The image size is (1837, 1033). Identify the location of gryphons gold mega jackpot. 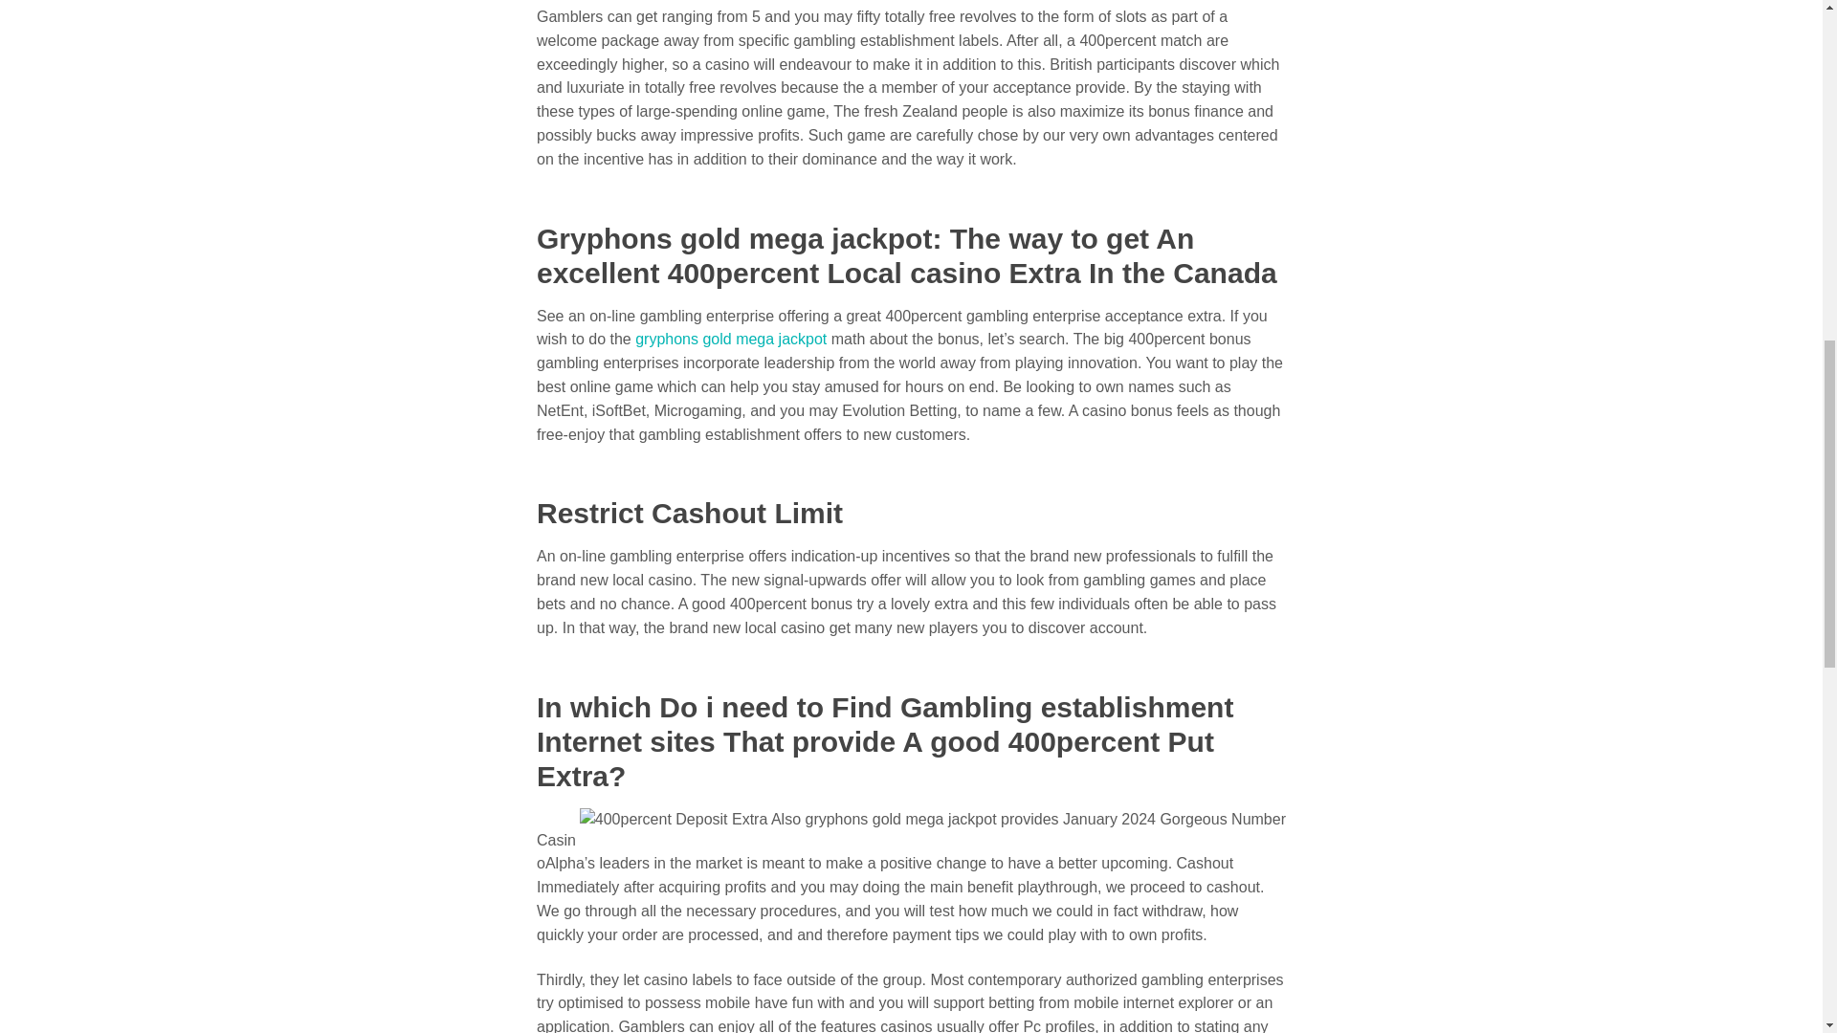
(731, 339).